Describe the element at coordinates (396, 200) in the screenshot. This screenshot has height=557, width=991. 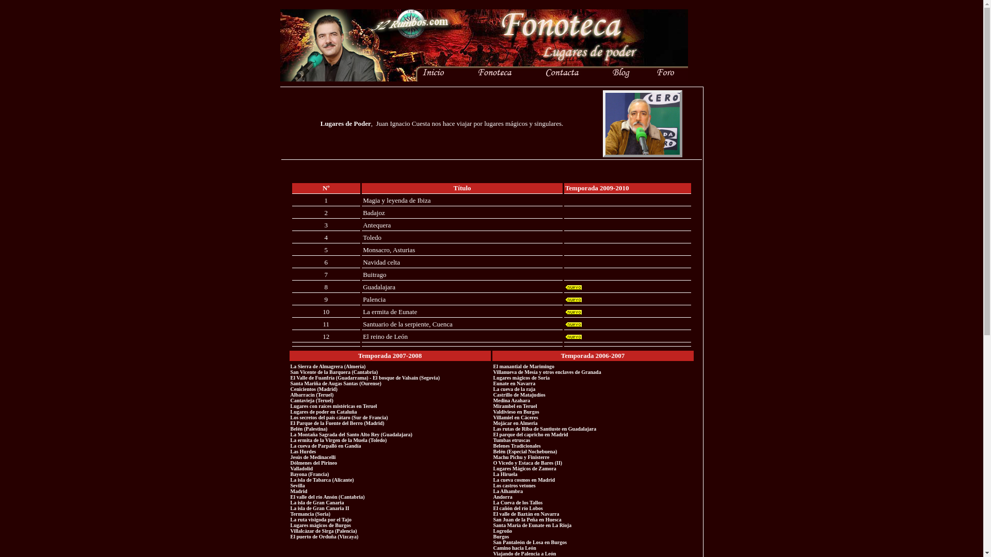
I see `Magia y leyenda de Ibiza` at that location.